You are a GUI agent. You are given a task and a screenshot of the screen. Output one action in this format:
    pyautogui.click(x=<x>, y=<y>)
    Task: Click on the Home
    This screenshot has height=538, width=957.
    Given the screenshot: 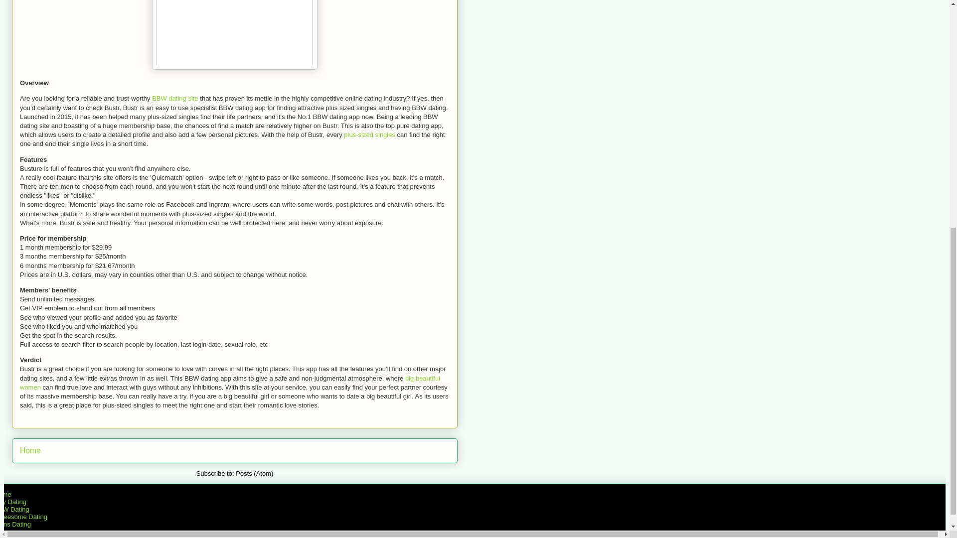 What is the action you would take?
    pyautogui.click(x=30, y=450)
    